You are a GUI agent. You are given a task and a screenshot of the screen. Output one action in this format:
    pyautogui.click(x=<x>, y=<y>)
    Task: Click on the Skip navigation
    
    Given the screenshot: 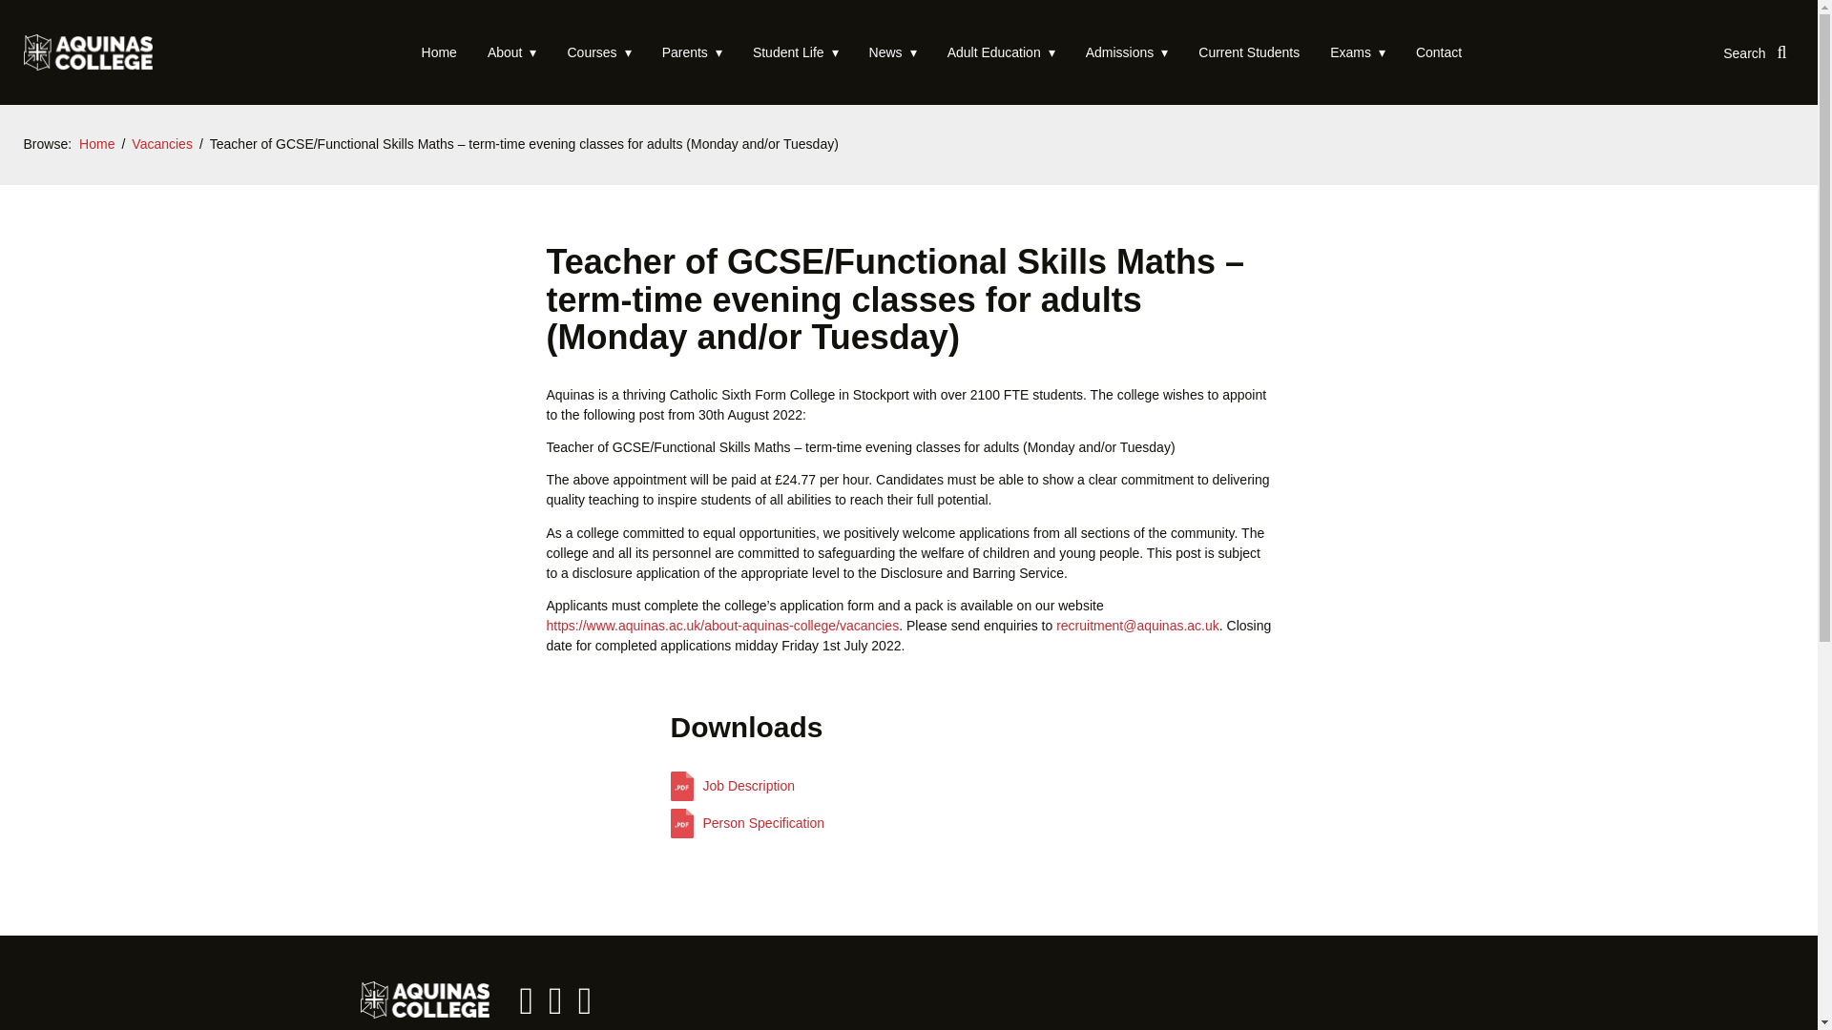 What is the action you would take?
    pyautogui.click(x=68, y=51)
    